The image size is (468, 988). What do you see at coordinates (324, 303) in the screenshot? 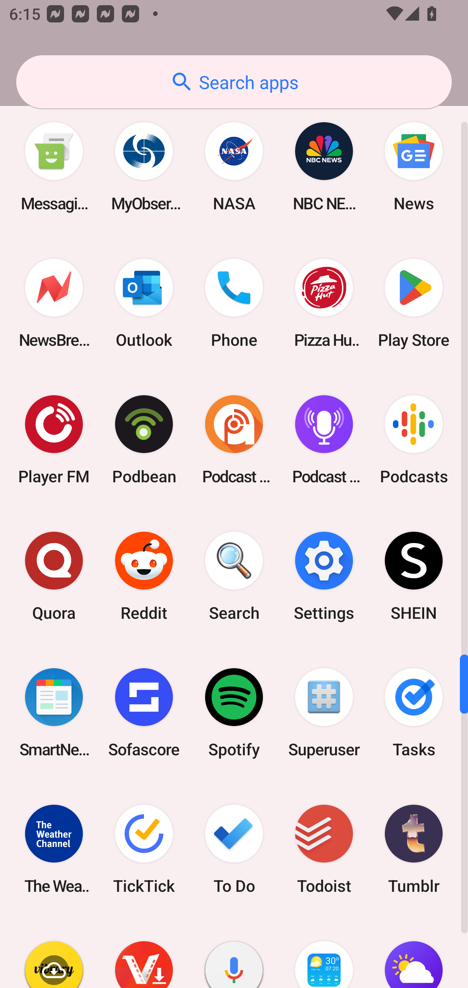
I see `Pizza Hut HK & Macau` at bounding box center [324, 303].